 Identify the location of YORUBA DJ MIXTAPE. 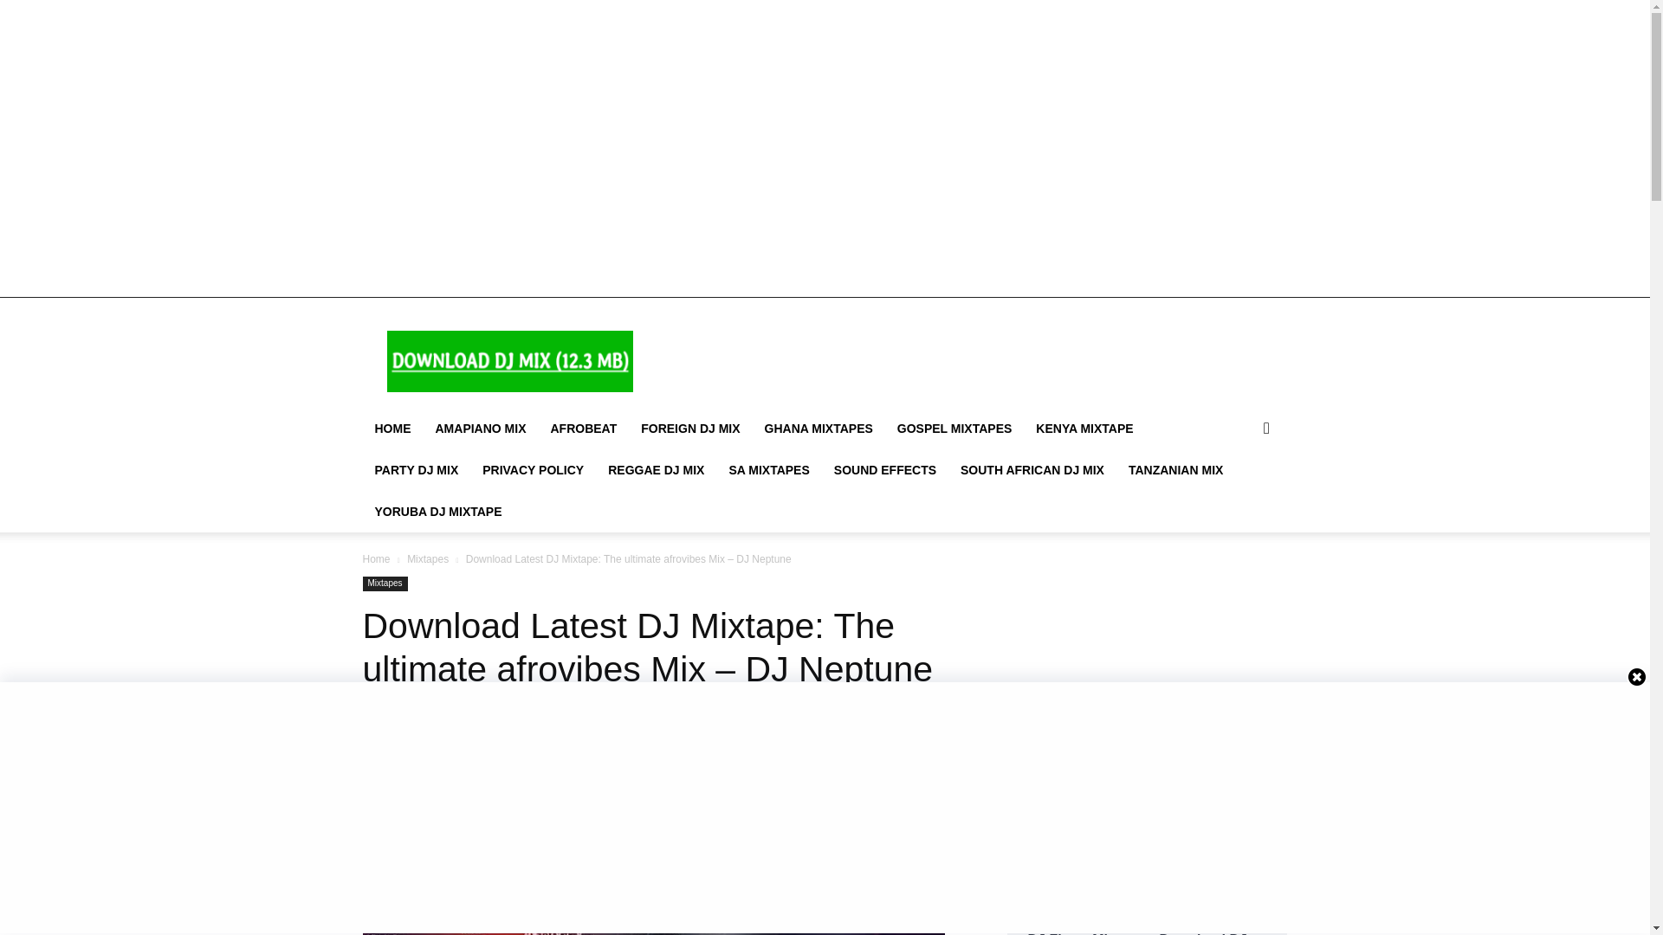
(438, 511).